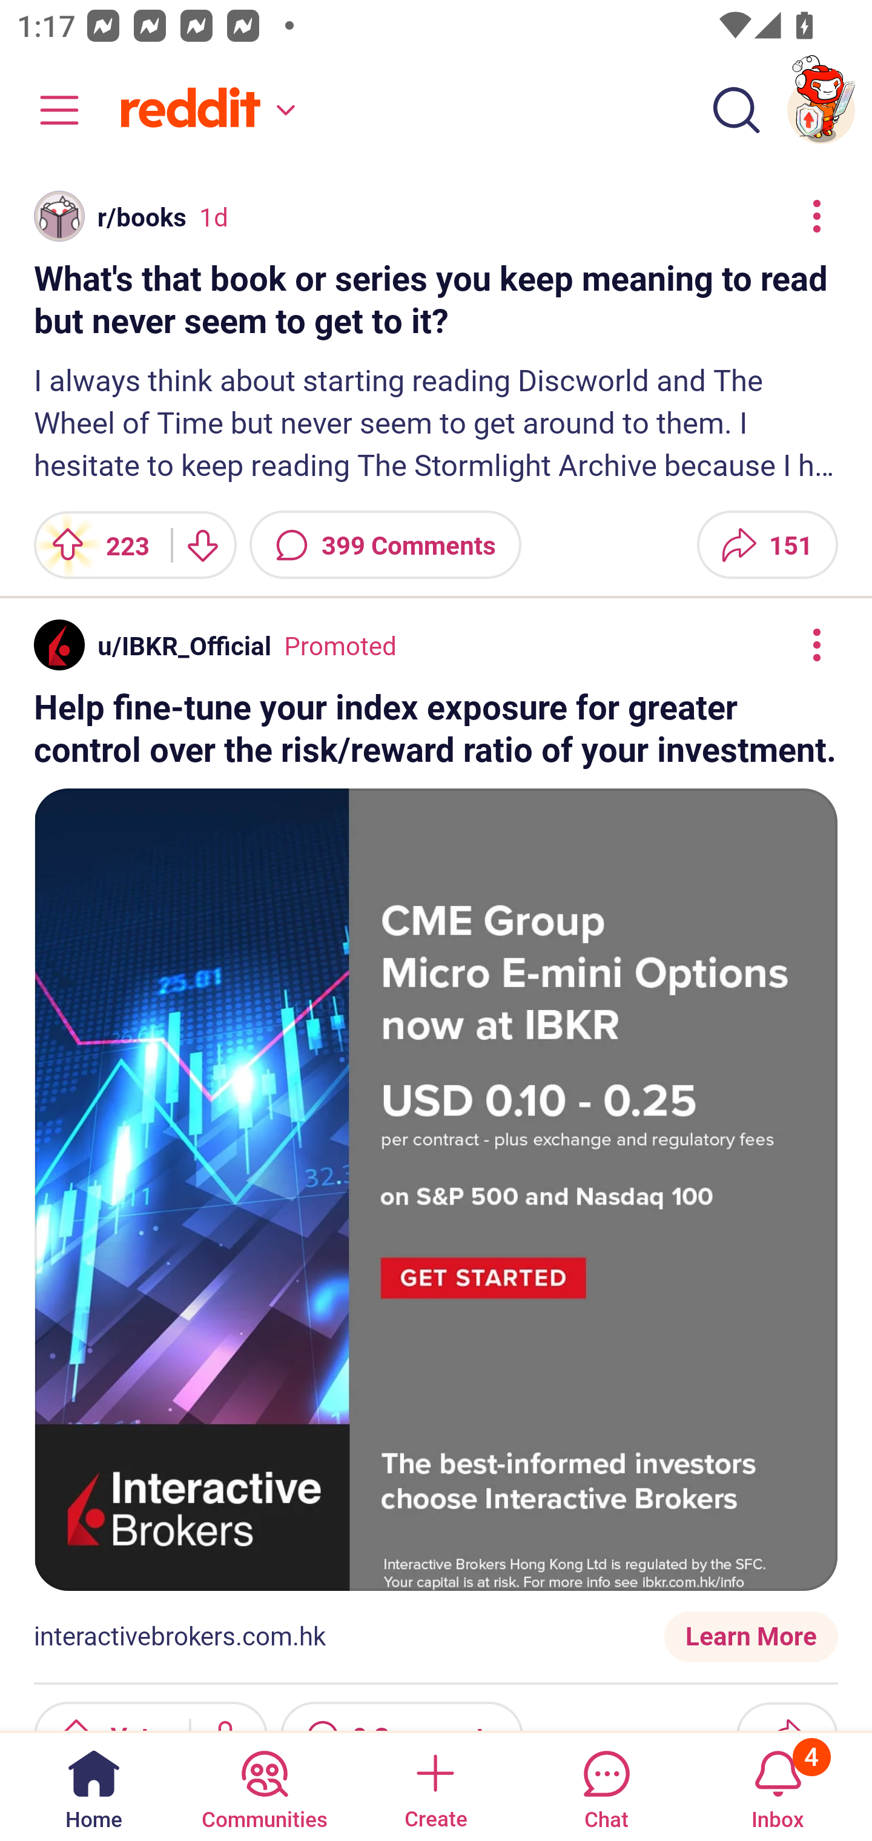 This screenshot has height=1841, width=872. I want to click on Search, so click(736, 110).